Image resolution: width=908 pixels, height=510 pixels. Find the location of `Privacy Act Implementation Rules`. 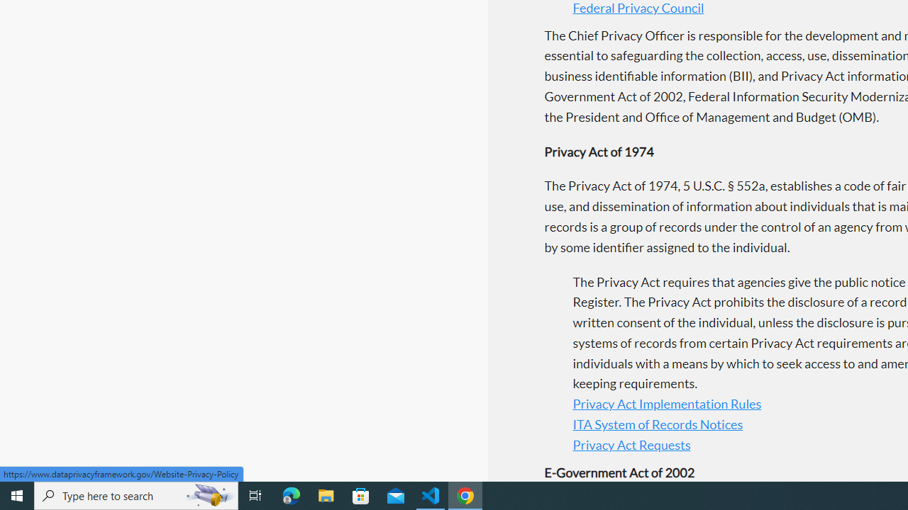

Privacy Act Implementation Rules is located at coordinates (667, 404).